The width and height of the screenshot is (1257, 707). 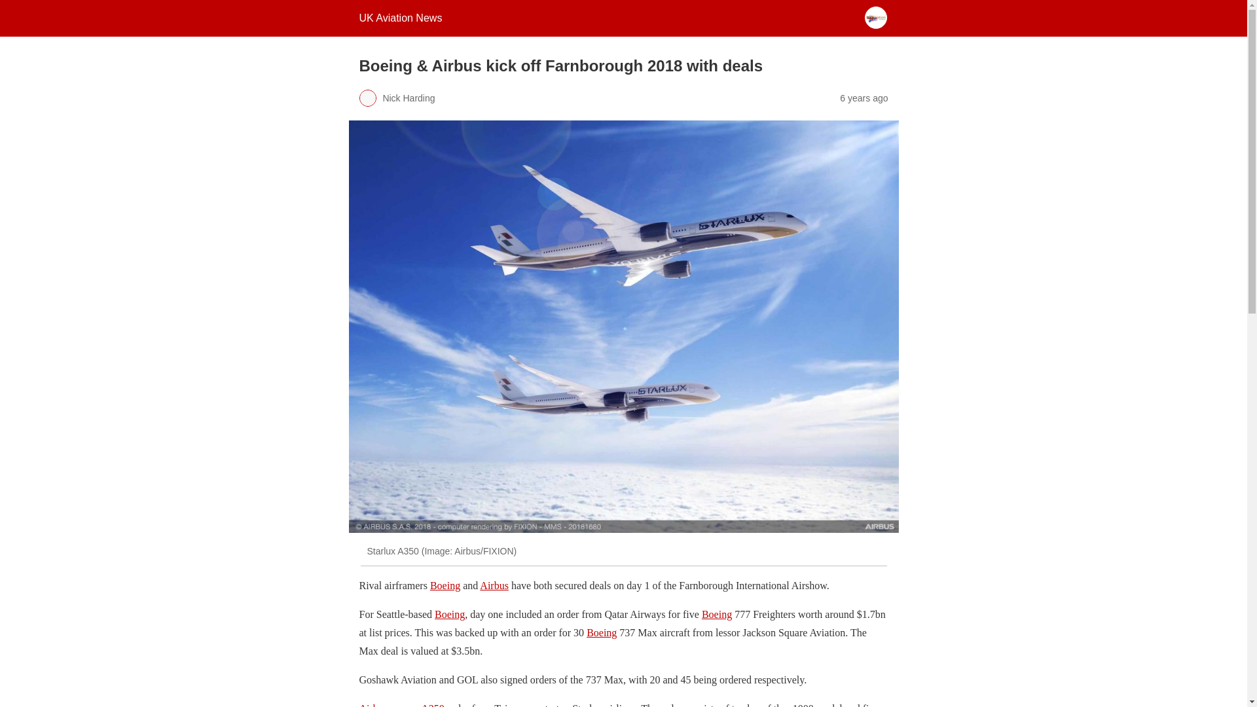 What do you see at coordinates (433, 704) in the screenshot?
I see `A350` at bounding box center [433, 704].